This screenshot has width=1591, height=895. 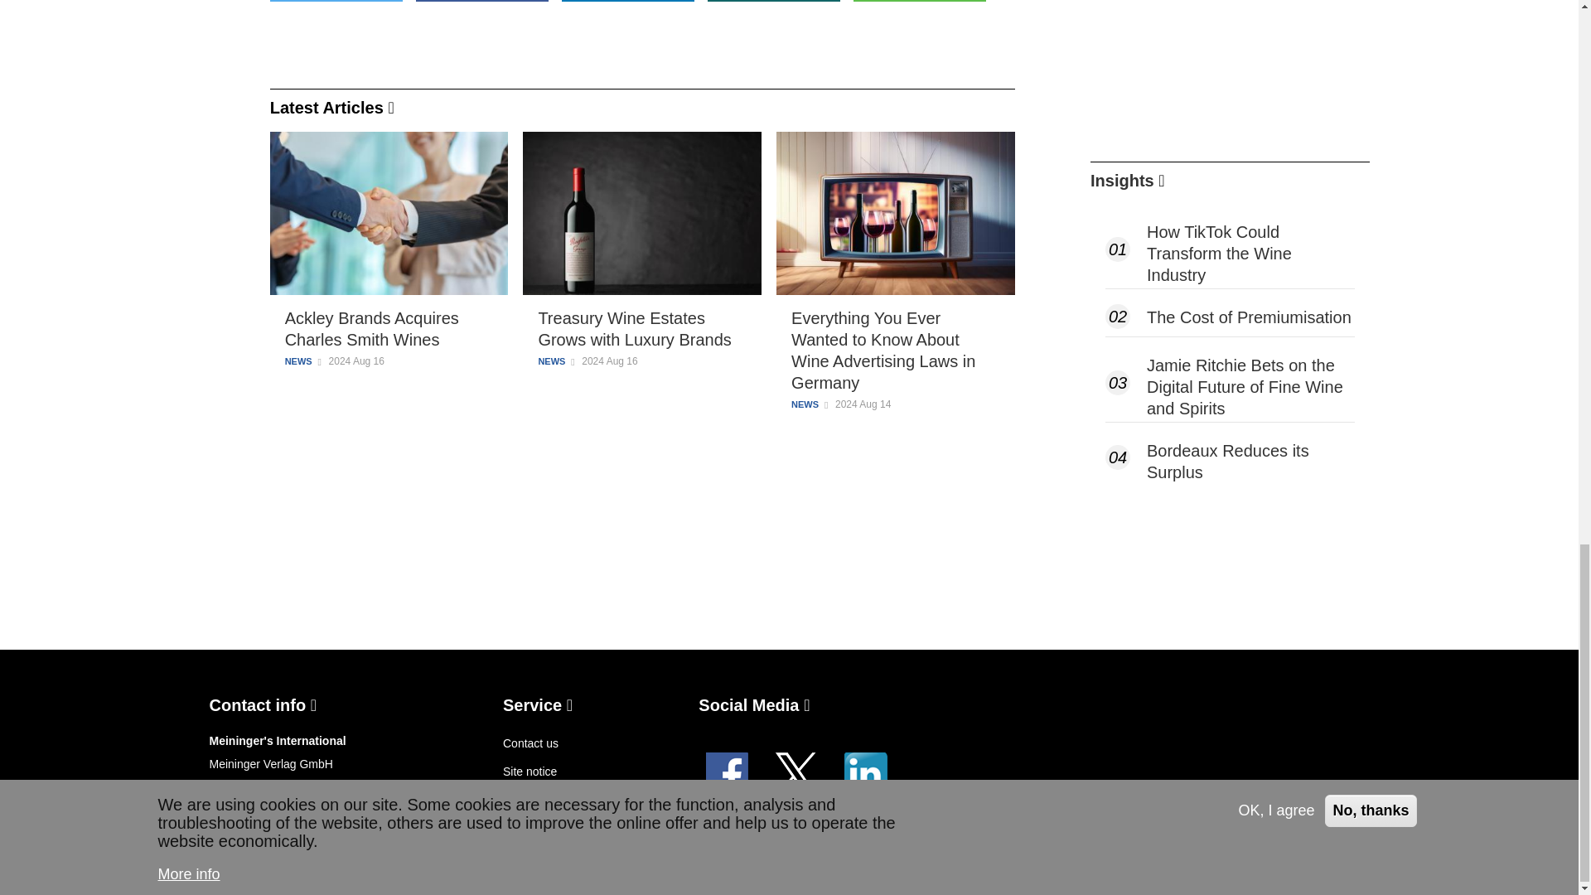 I want to click on share, so click(x=920, y=1).